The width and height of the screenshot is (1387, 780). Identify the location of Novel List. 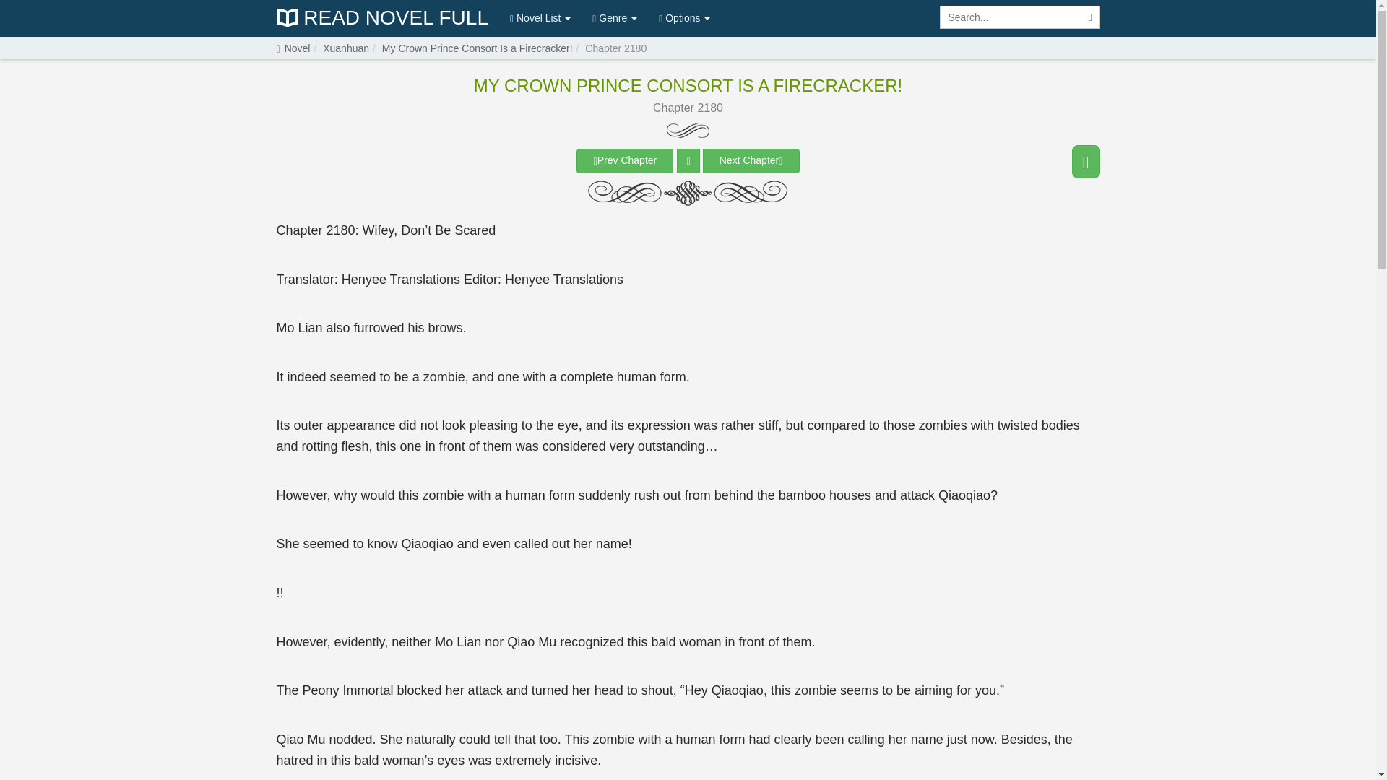
(540, 17).